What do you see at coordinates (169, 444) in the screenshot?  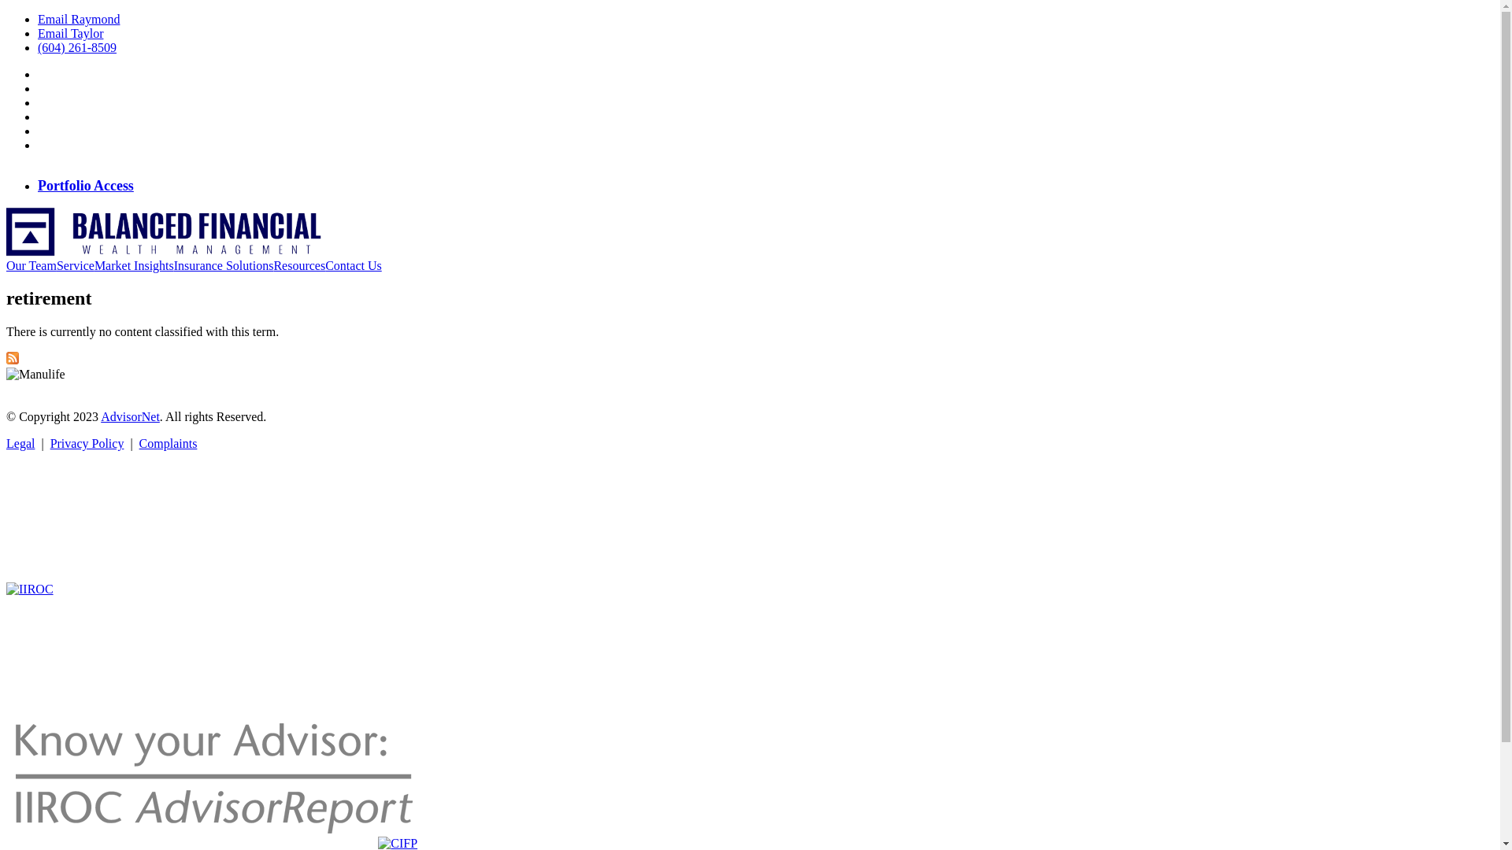 I see `Complaints` at bounding box center [169, 444].